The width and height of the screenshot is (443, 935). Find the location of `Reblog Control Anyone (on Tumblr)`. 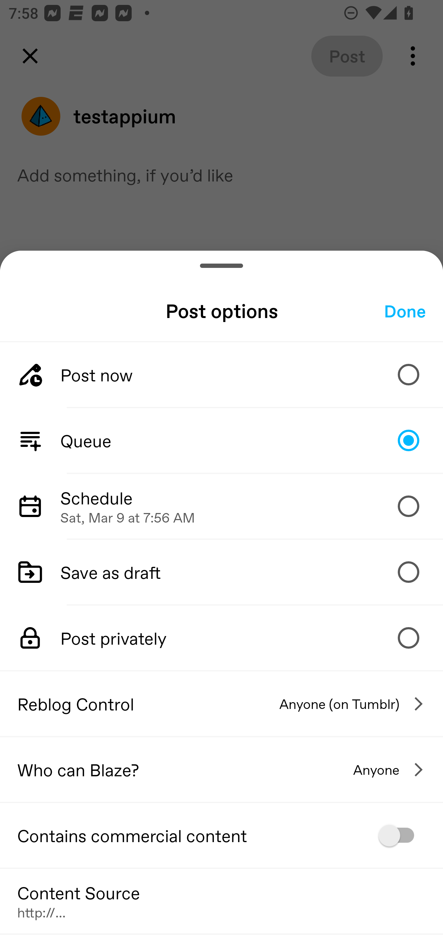

Reblog Control Anyone (on Tumblr) is located at coordinates (221, 703).